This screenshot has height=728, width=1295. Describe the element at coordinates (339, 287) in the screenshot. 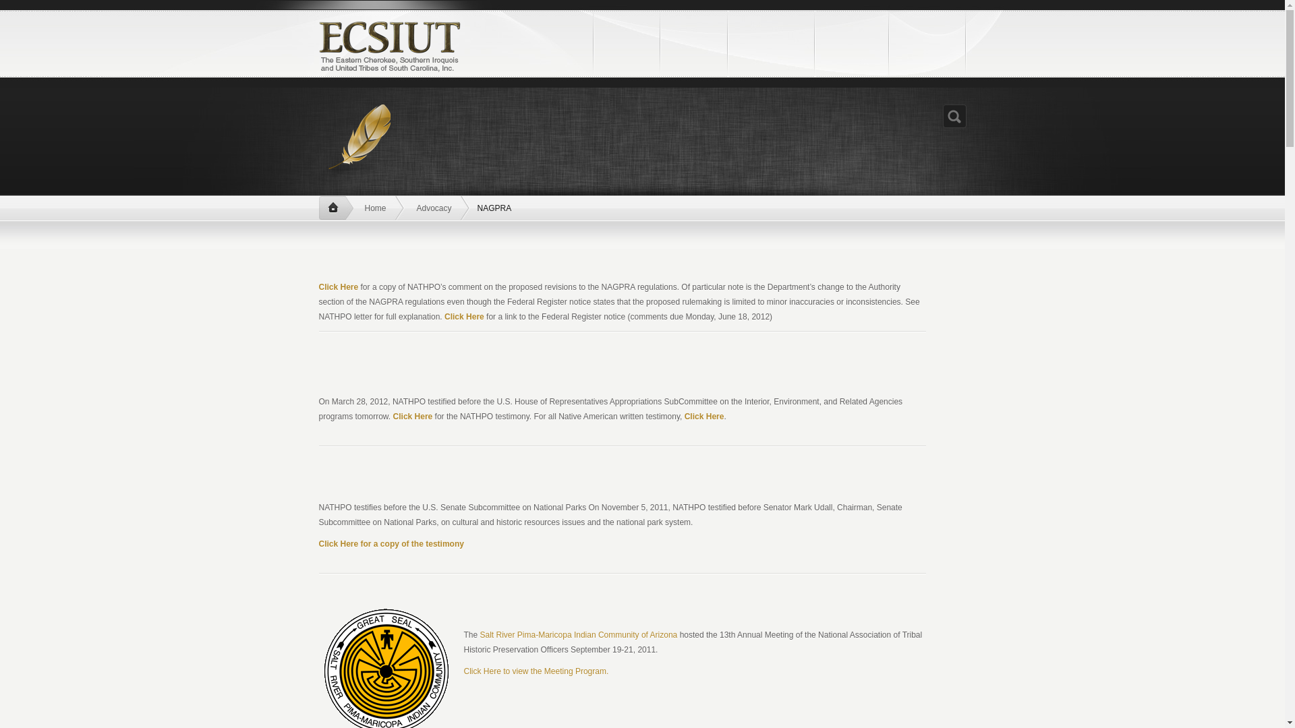

I see `Click Here` at that location.